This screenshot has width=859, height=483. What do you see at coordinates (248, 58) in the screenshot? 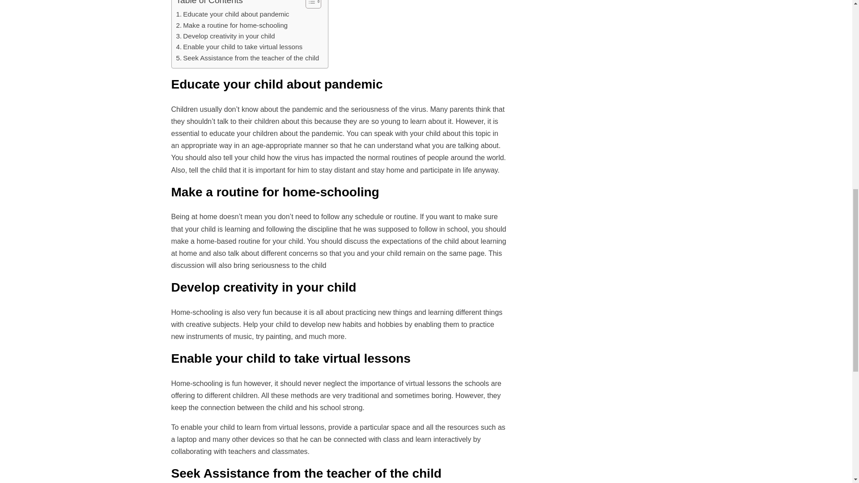
I see `Seek Assistance from the teacher of the child` at bounding box center [248, 58].